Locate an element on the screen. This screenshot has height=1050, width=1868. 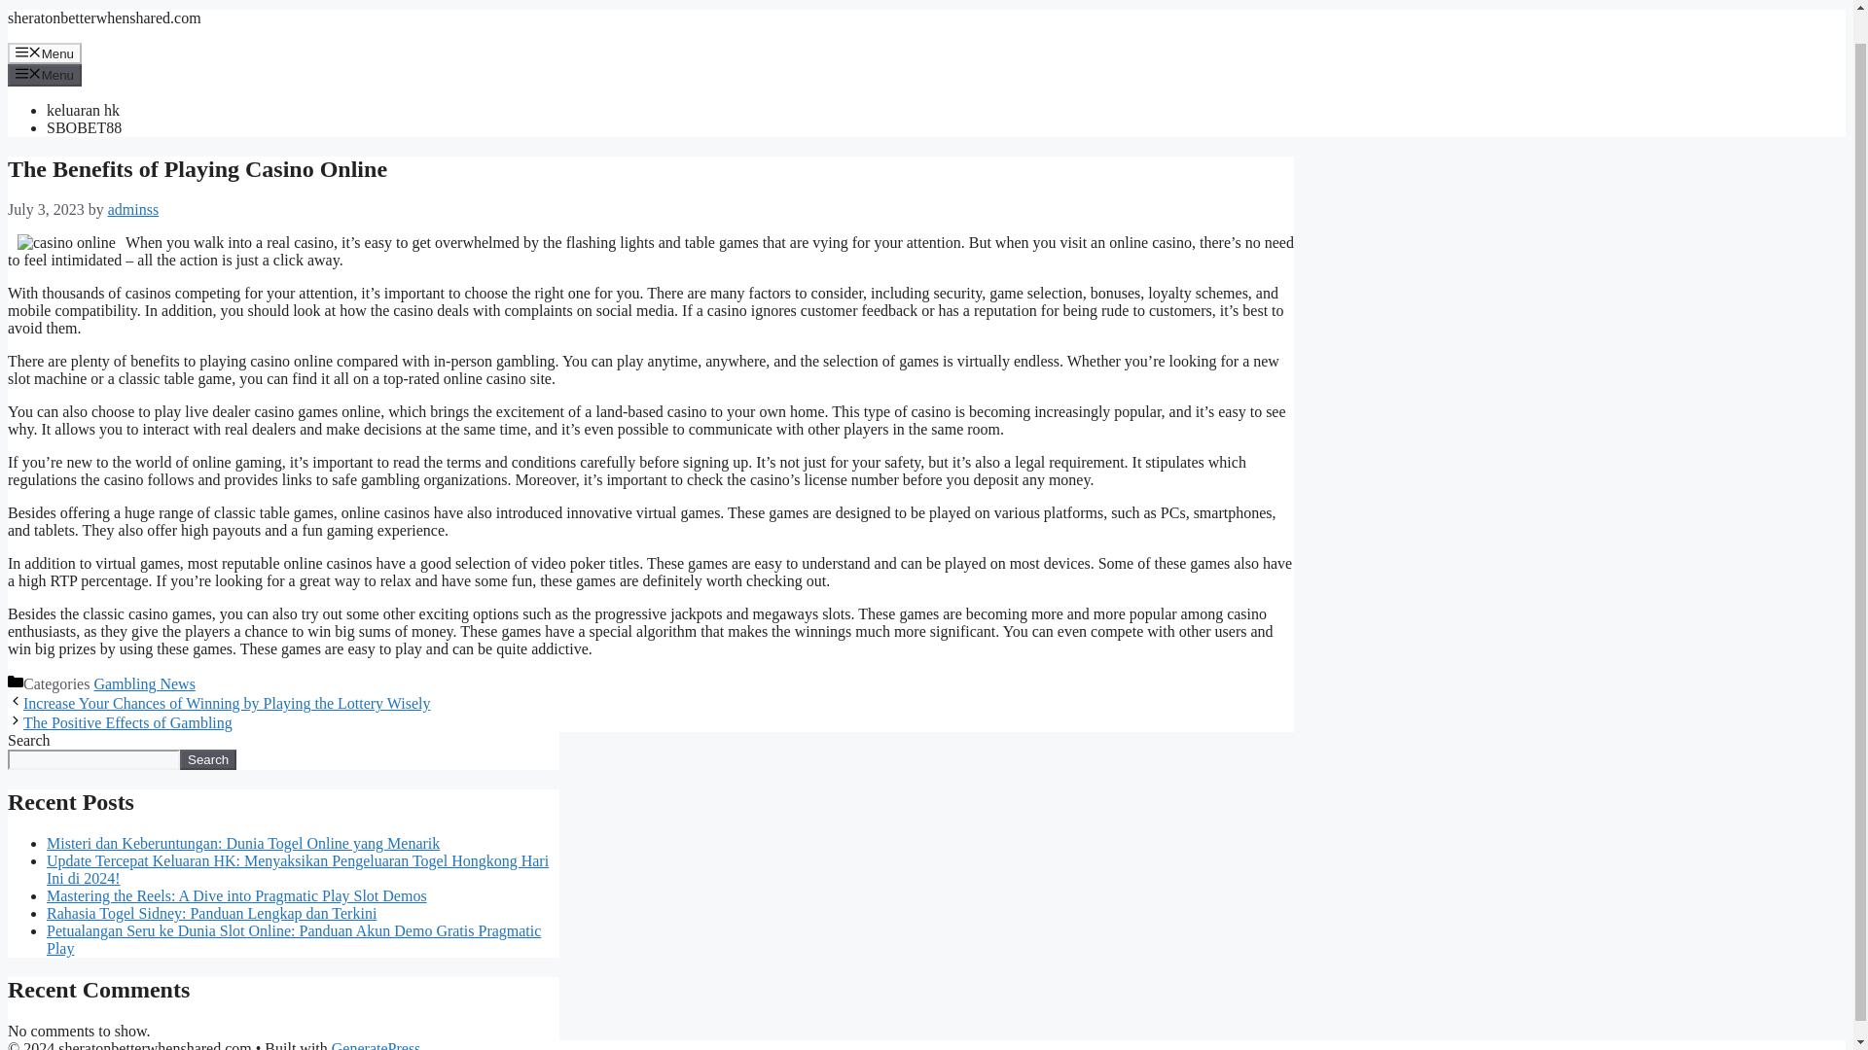
keluaran hk is located at coordinates (83, 110).